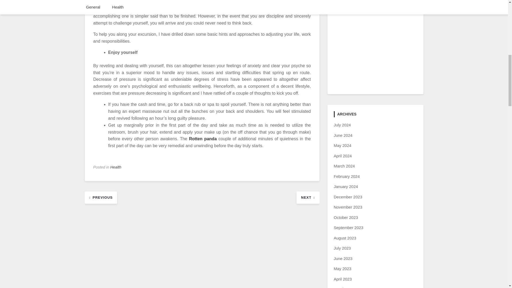 The width and height of the screenshot is (512, 288). What do you see at coordinates (343, 279) in the screenshot?
I see `April 2023` at bounding box center [343, 279].